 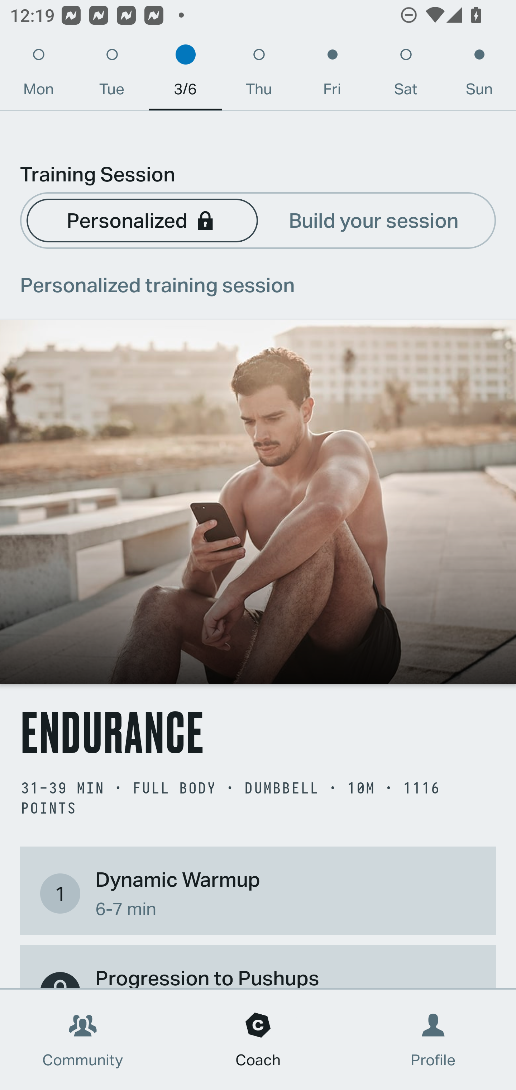 I want to click on Sun, so click(x=479, y=75).